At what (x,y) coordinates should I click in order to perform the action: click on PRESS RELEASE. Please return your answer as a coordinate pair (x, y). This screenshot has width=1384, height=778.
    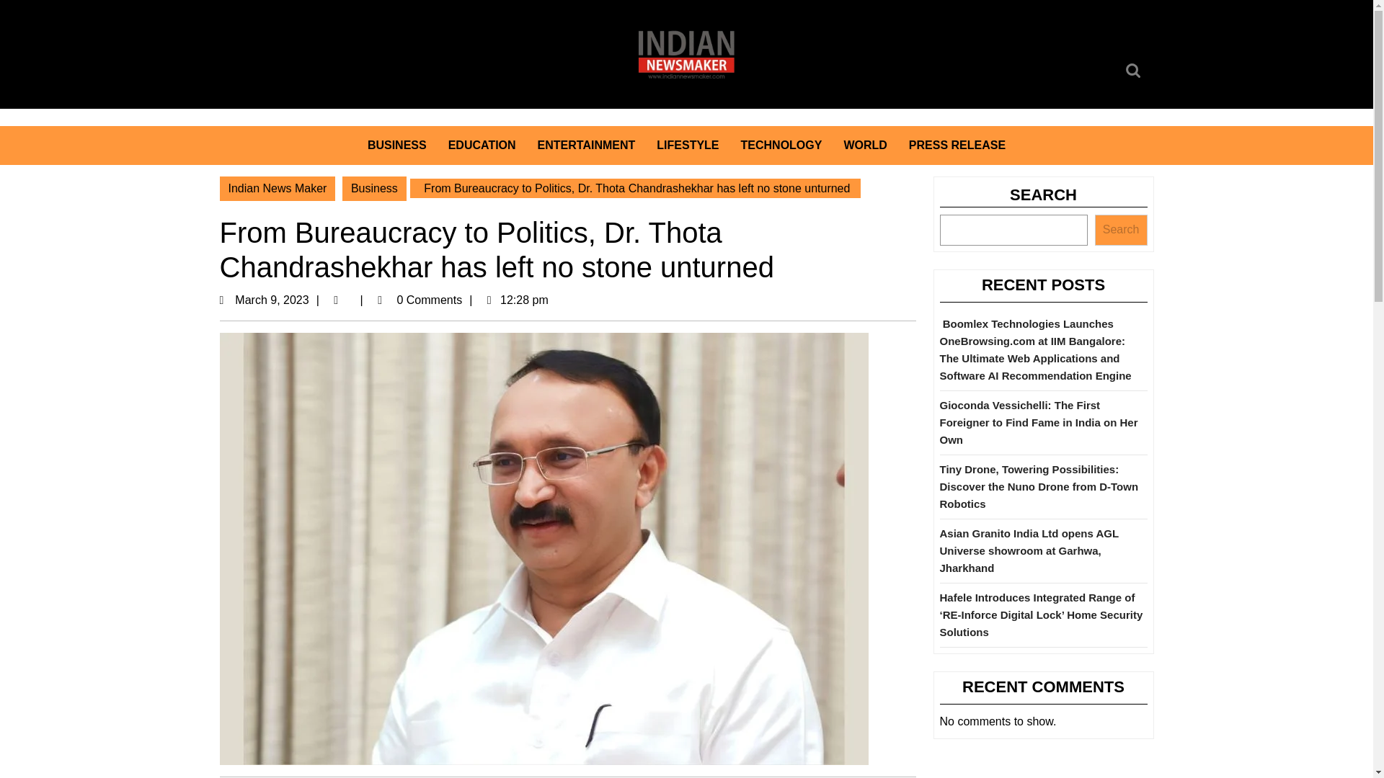
    Looking at the image, I should click on (688, 145).